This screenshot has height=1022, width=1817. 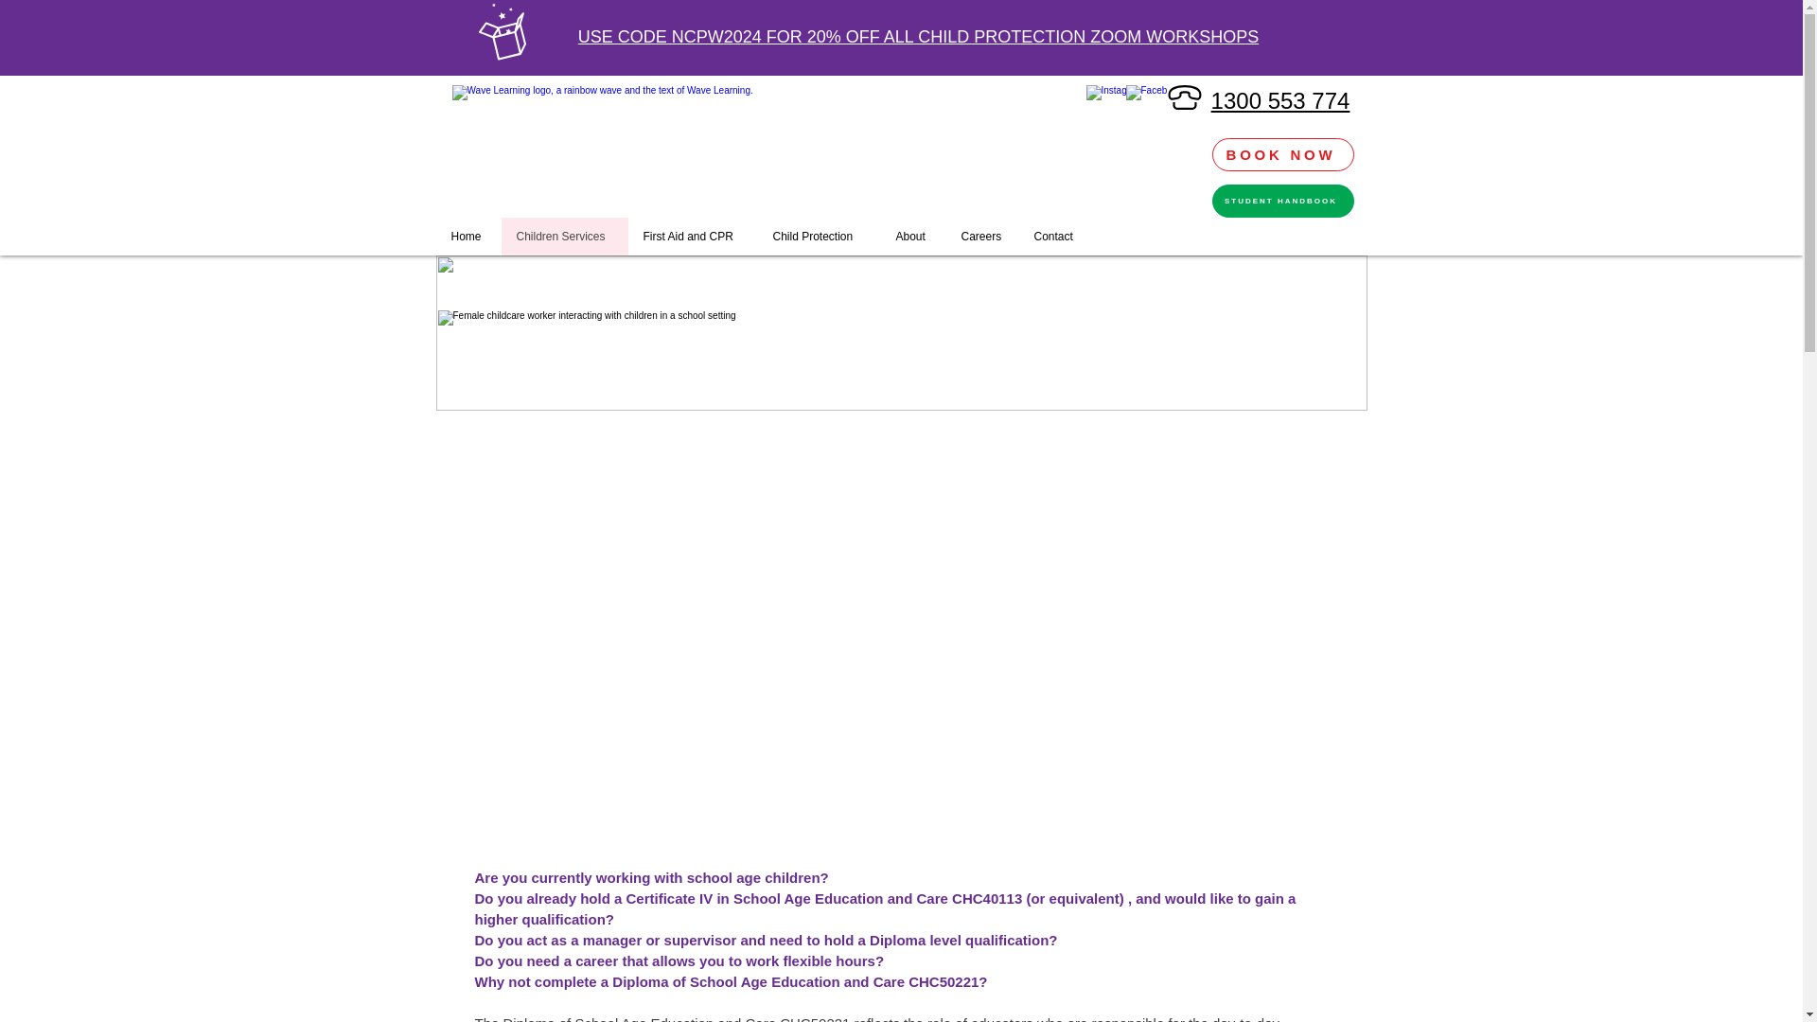 I want to click on 1300 553 774, so click(x=1280, y=100).